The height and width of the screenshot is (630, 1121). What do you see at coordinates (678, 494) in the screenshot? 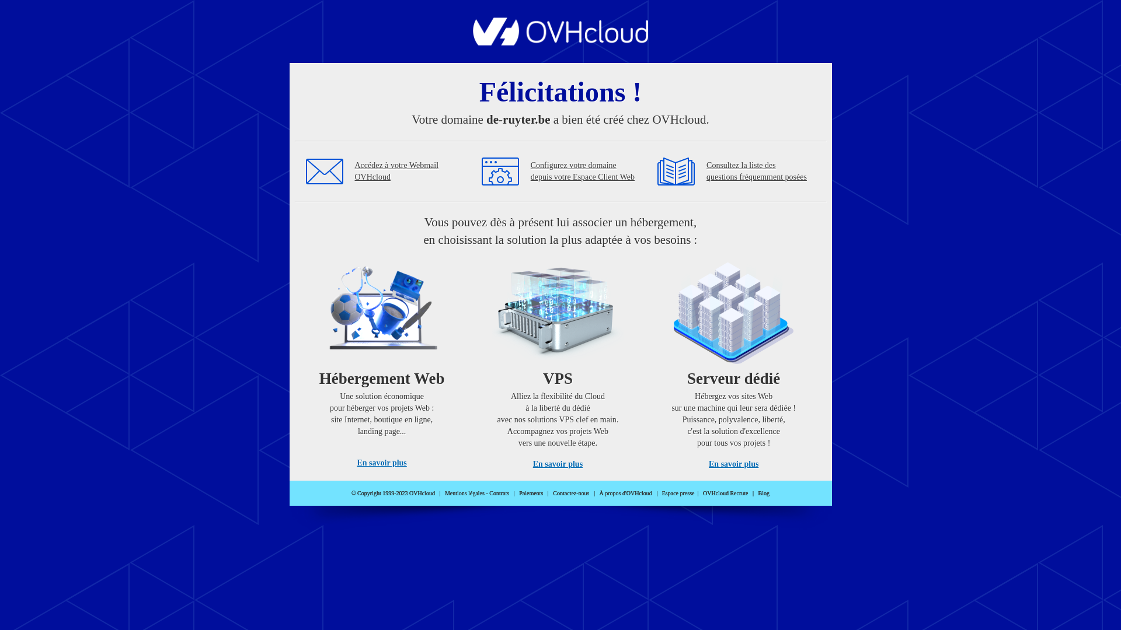
I see `Espace presse` at bounding box center [678, 494].